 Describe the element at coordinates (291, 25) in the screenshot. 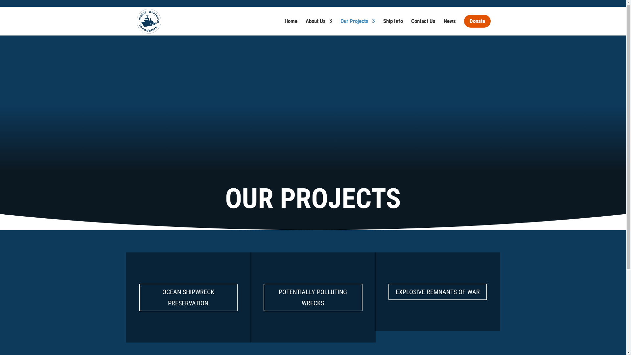

I see `Home` at that location.